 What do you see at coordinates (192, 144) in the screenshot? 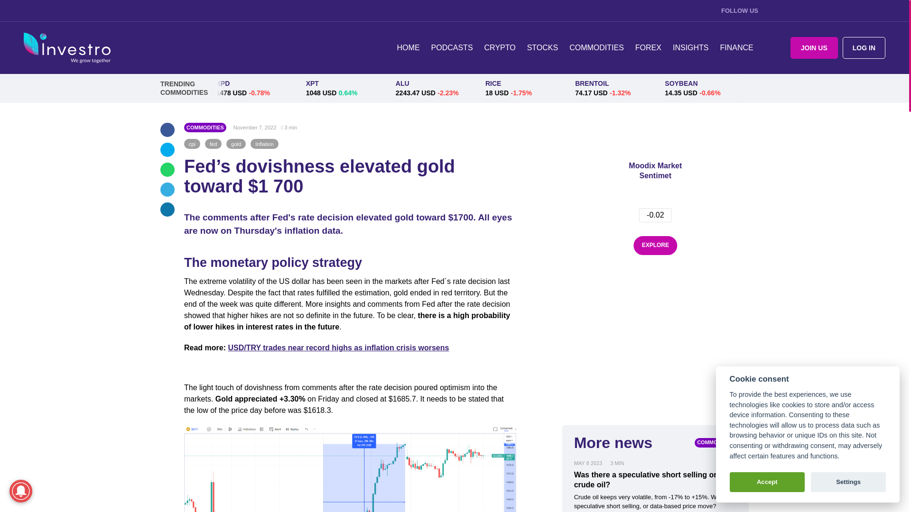
I see `cpi` at bounding box center [192, 144].